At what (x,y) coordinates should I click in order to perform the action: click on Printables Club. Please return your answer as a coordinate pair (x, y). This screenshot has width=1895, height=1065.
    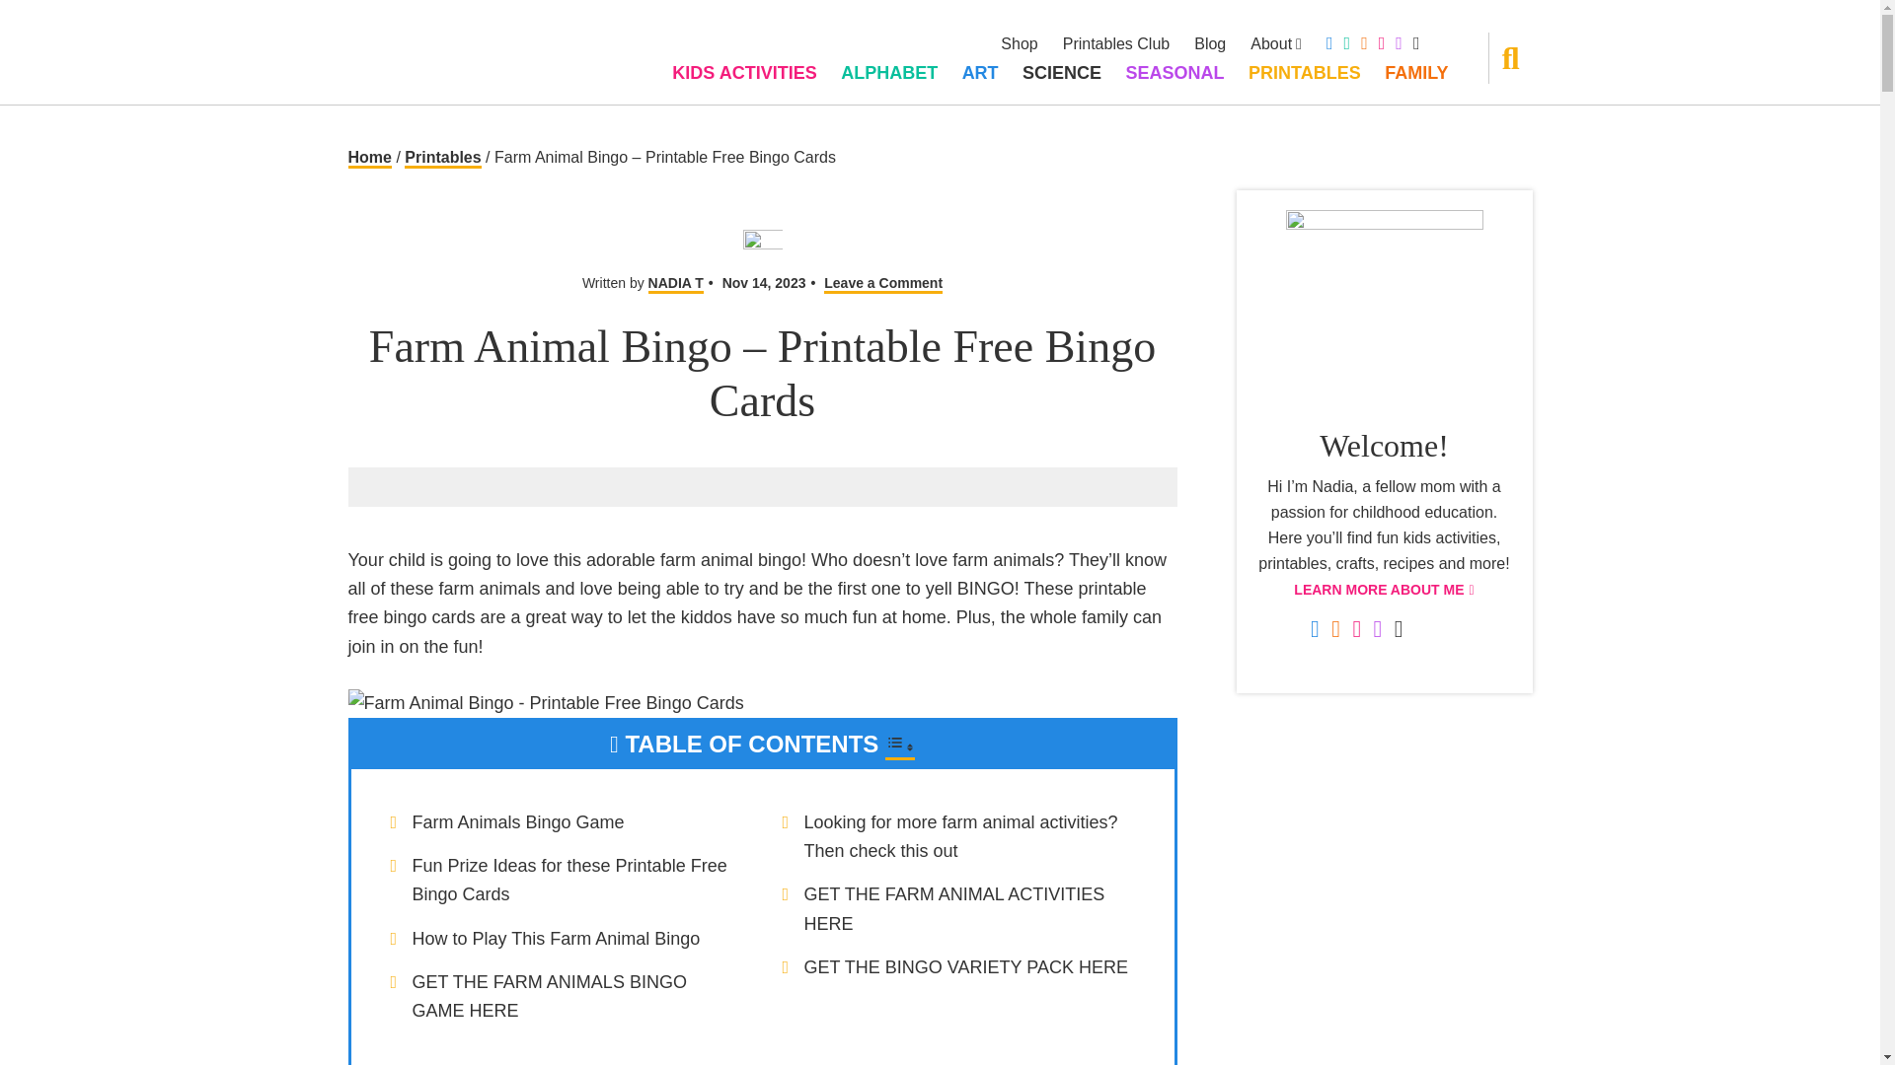
    Looking at the image, I should click on (1117, 43).